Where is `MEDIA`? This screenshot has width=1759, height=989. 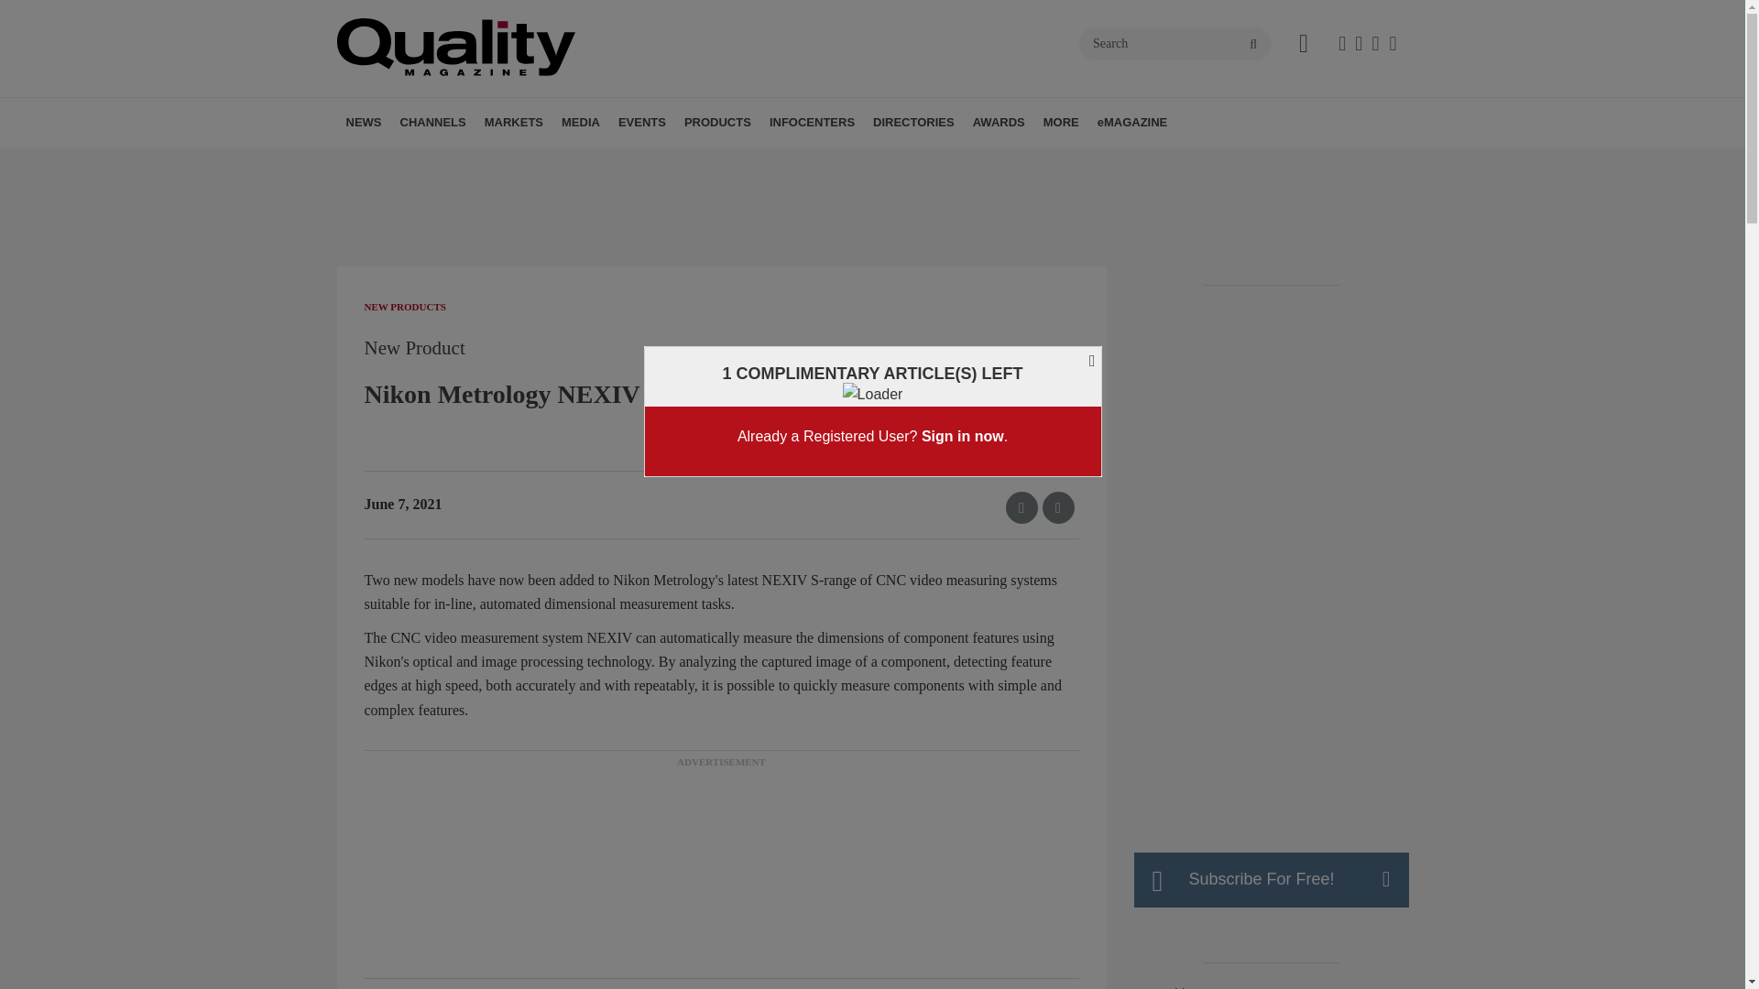
MEDIA is located at coordinates (580, 122).